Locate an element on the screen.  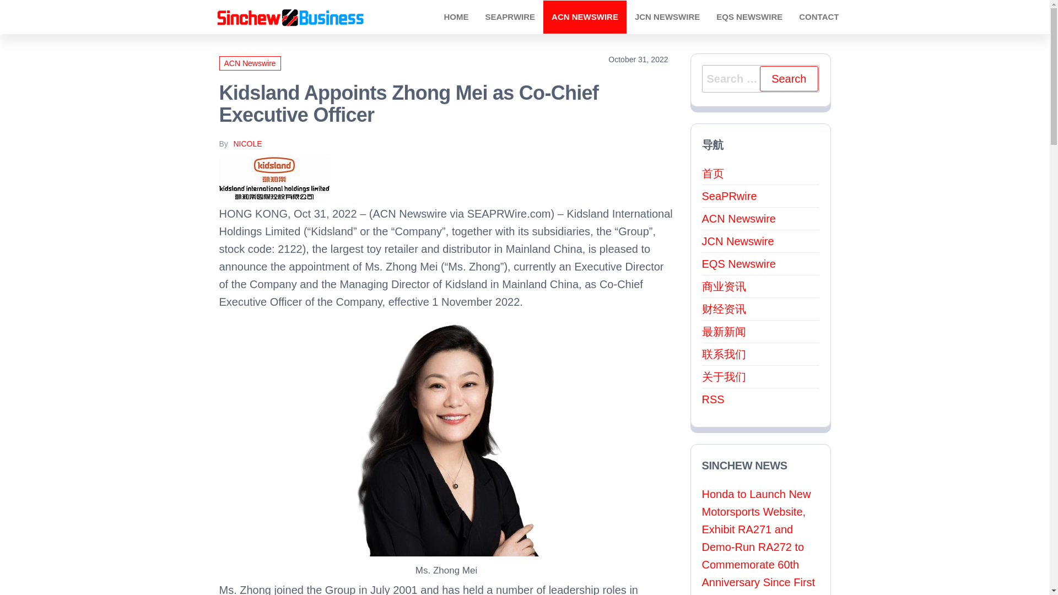
SEAPRWIRE is located at coordinates (510, 17).